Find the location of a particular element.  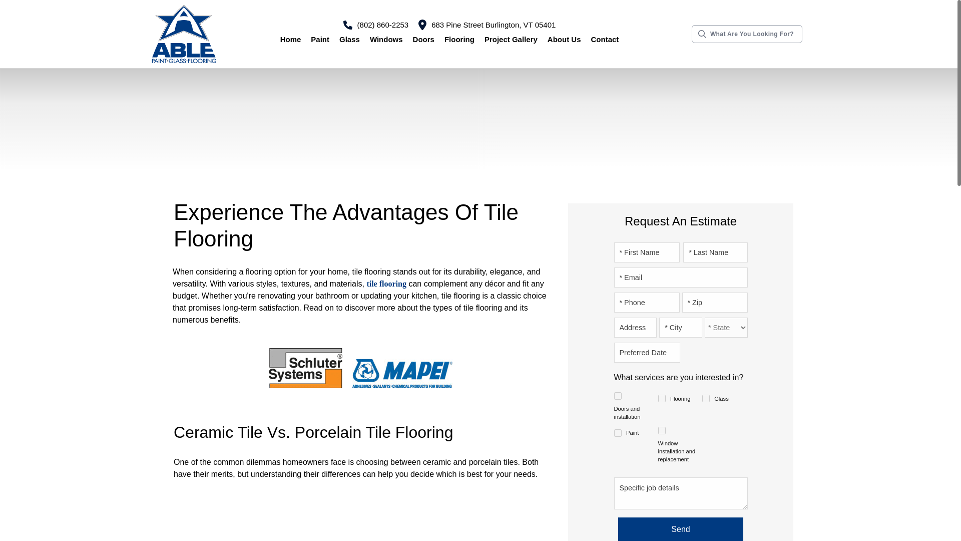

Home is located at coordinates (290, 40).